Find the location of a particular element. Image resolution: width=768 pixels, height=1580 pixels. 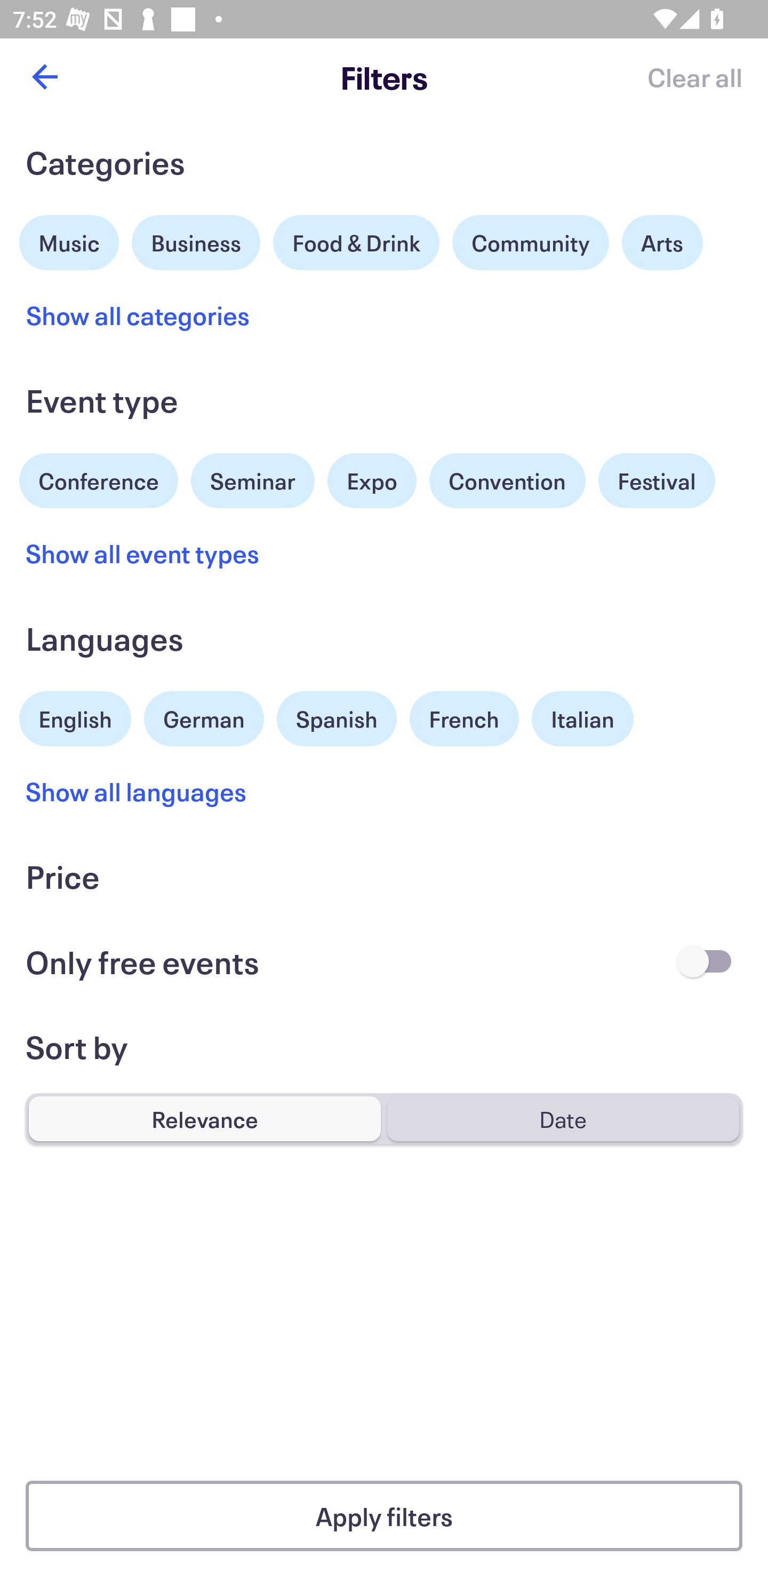

Arts is located at coordinates (662, 242).